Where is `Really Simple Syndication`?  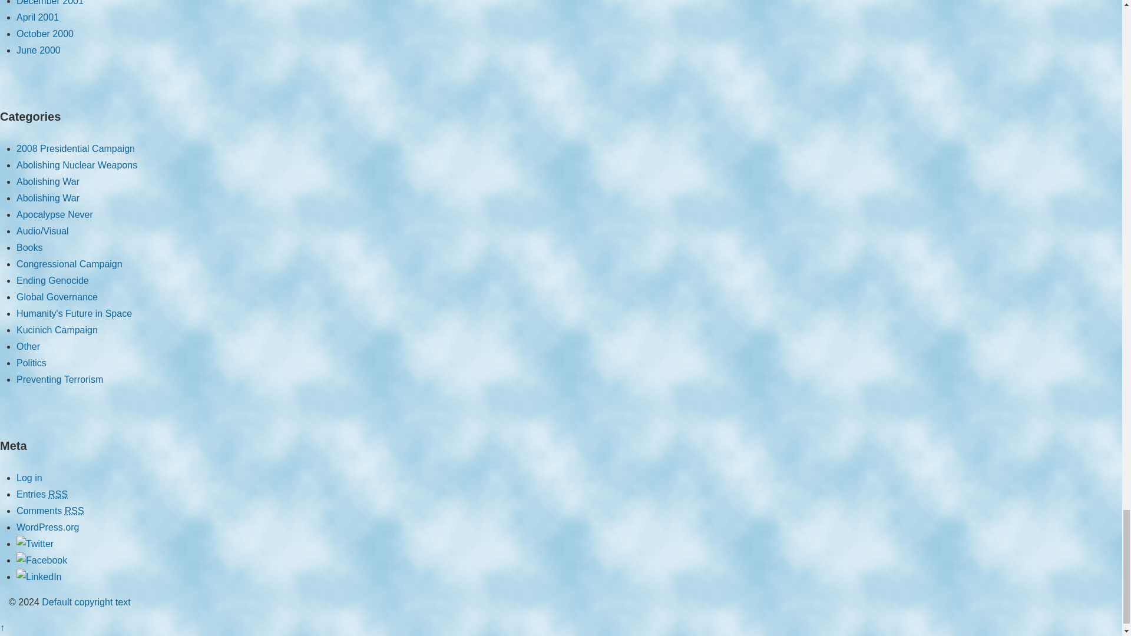 Really Simple Syndication is located at coordinates (74, 510).